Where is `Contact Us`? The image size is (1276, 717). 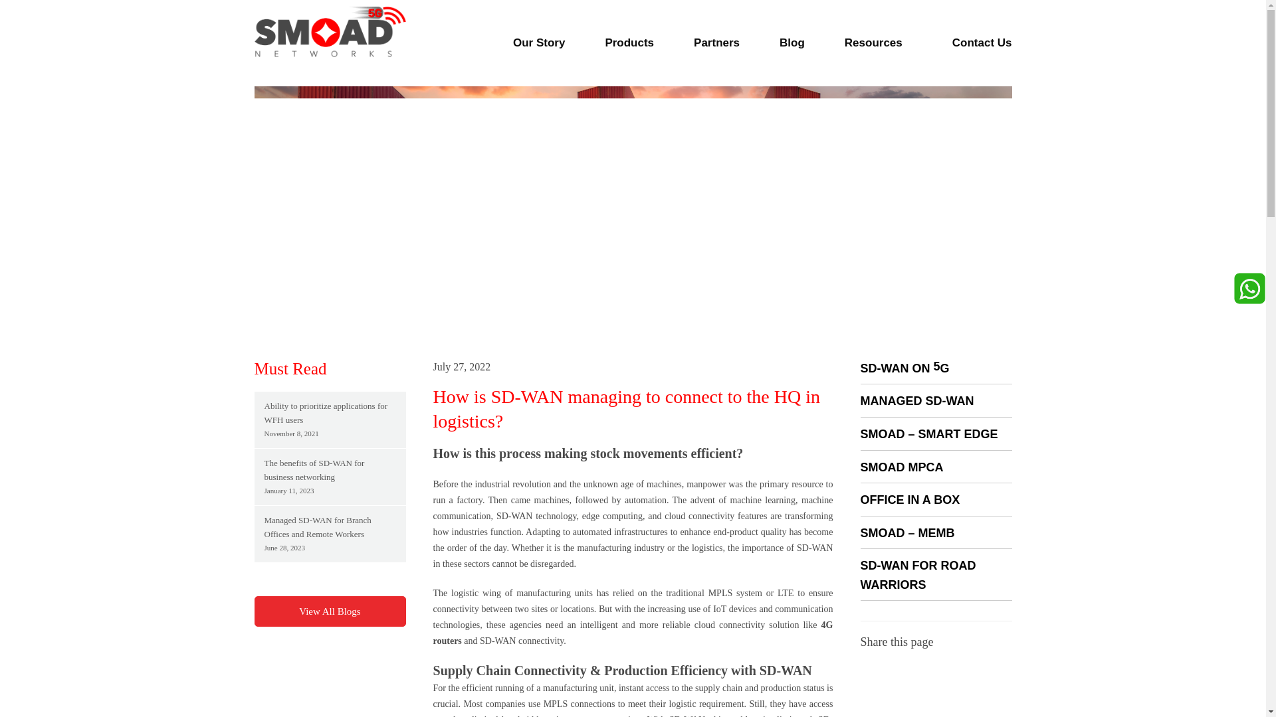
Contact Us is located at coordinates (982, 42).